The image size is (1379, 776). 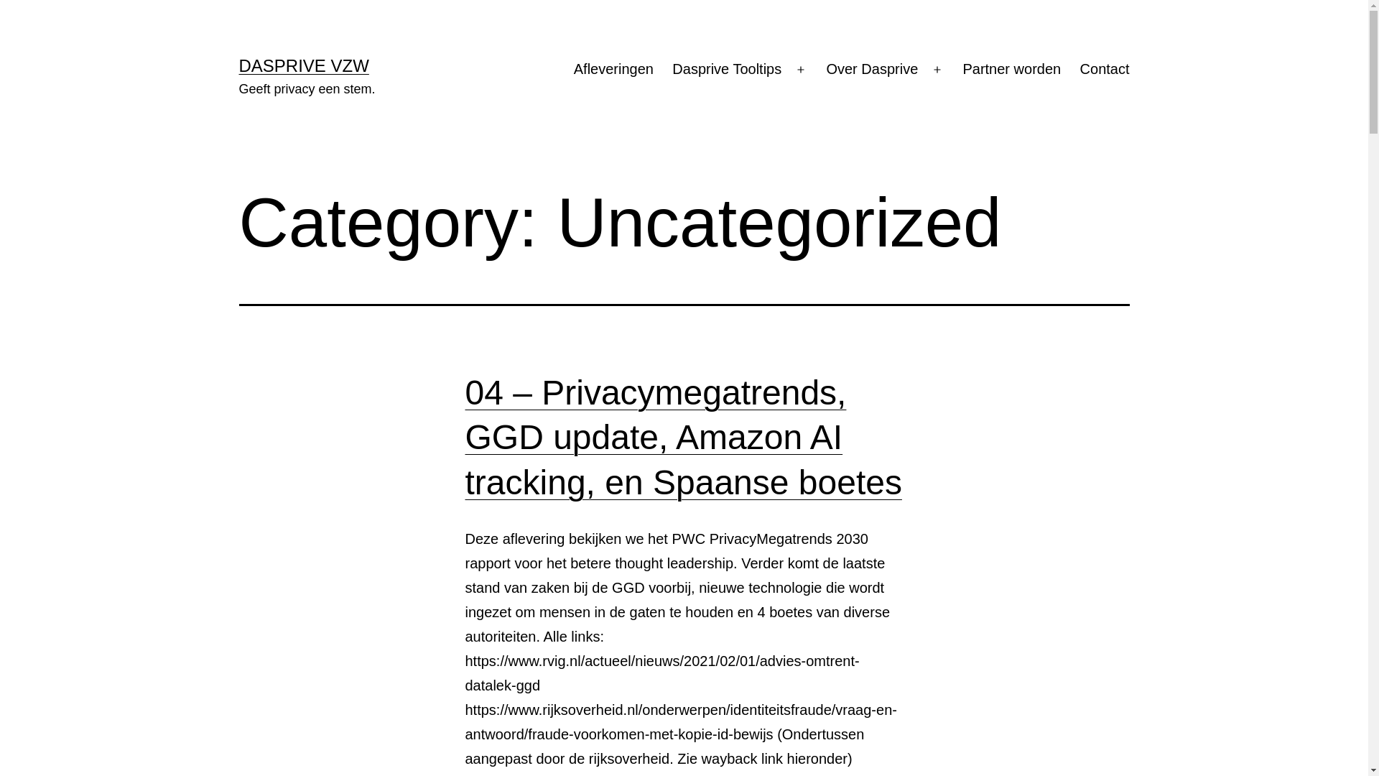 I want to click on Open menu, so click(x=801, y=70).